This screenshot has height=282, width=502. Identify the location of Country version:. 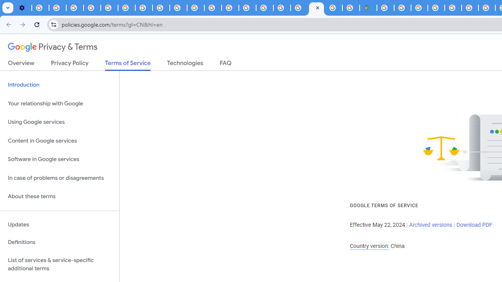
(369, 246).